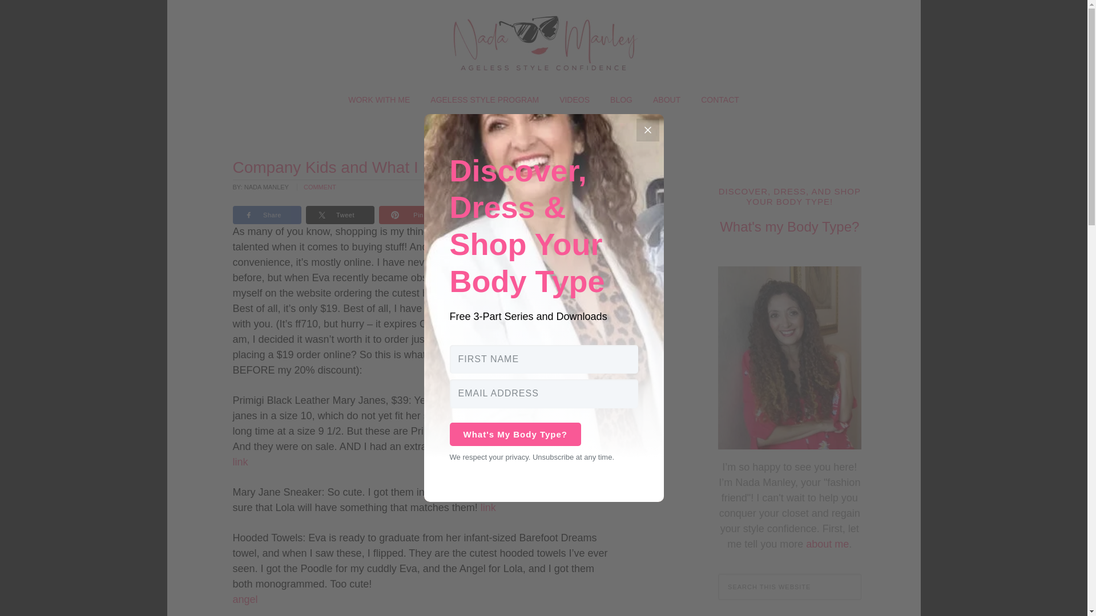  Describe the element at coordinates (320, 187) in the screenshot. I see `COMMENT` at that location.